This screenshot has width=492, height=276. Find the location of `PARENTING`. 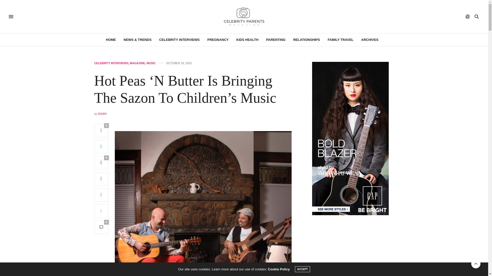

PARENTING is located at coordinates (276, 40).